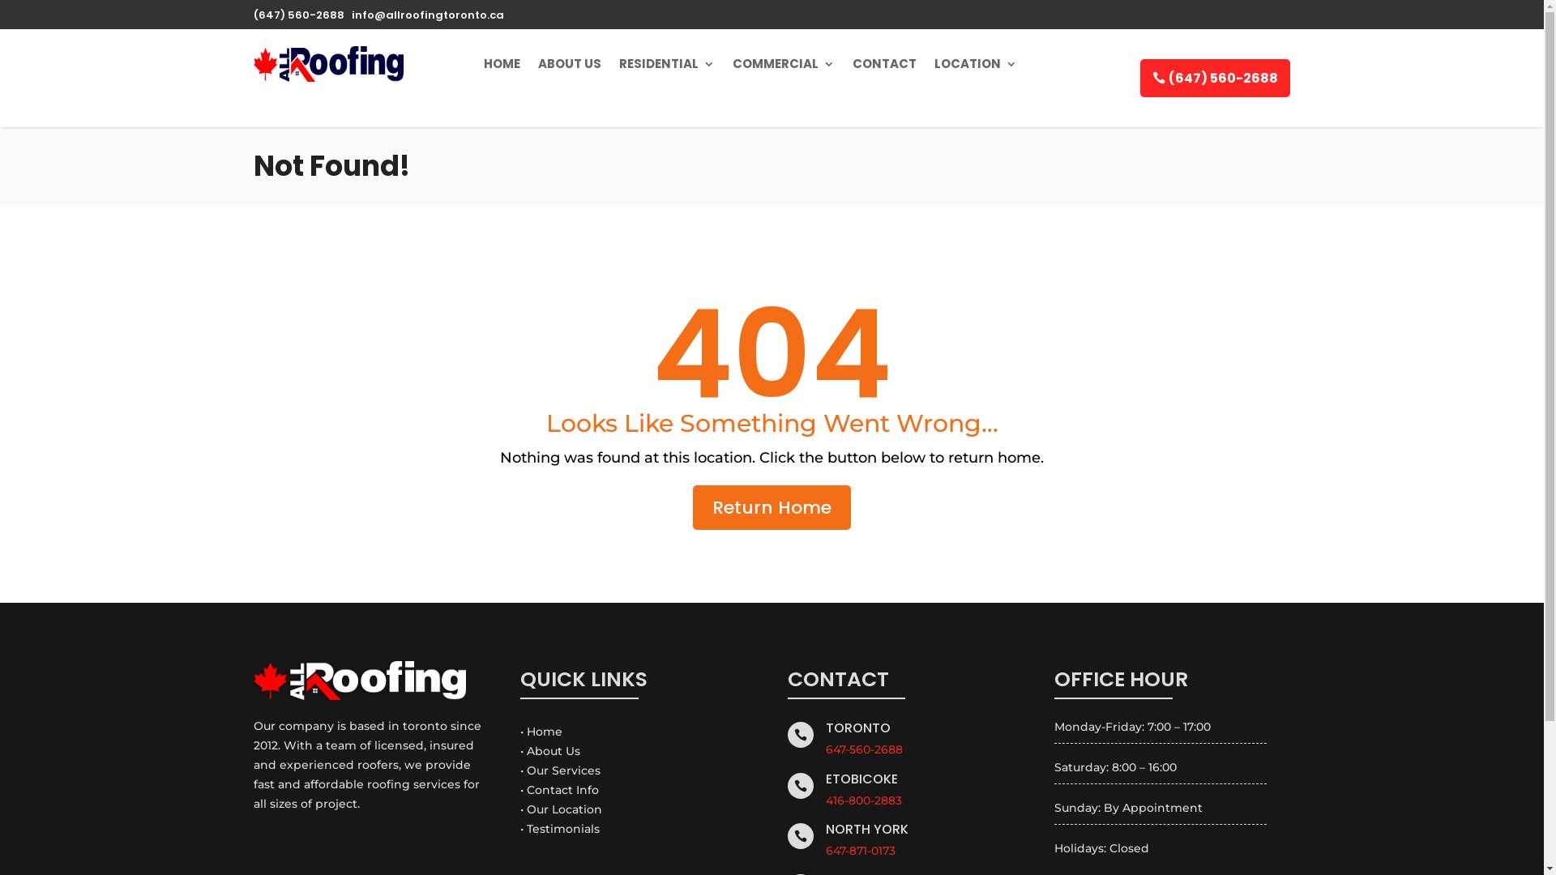 The image size is (1556, 875). I want to click on ABOUT US, so click(570, 64).